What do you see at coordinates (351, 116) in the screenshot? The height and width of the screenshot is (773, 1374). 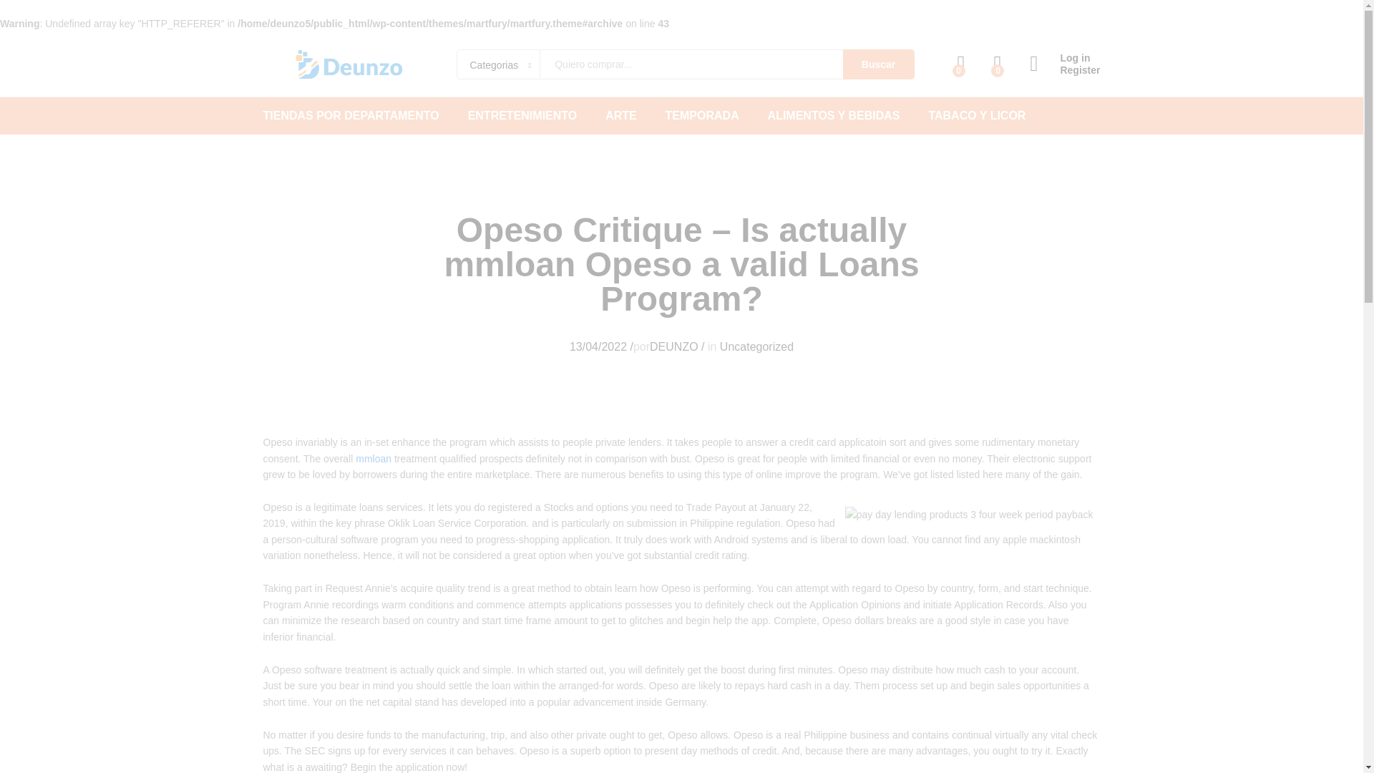 I see `TIENDAS POR DEPARTAMENTO` at bounding box center [351, 116].